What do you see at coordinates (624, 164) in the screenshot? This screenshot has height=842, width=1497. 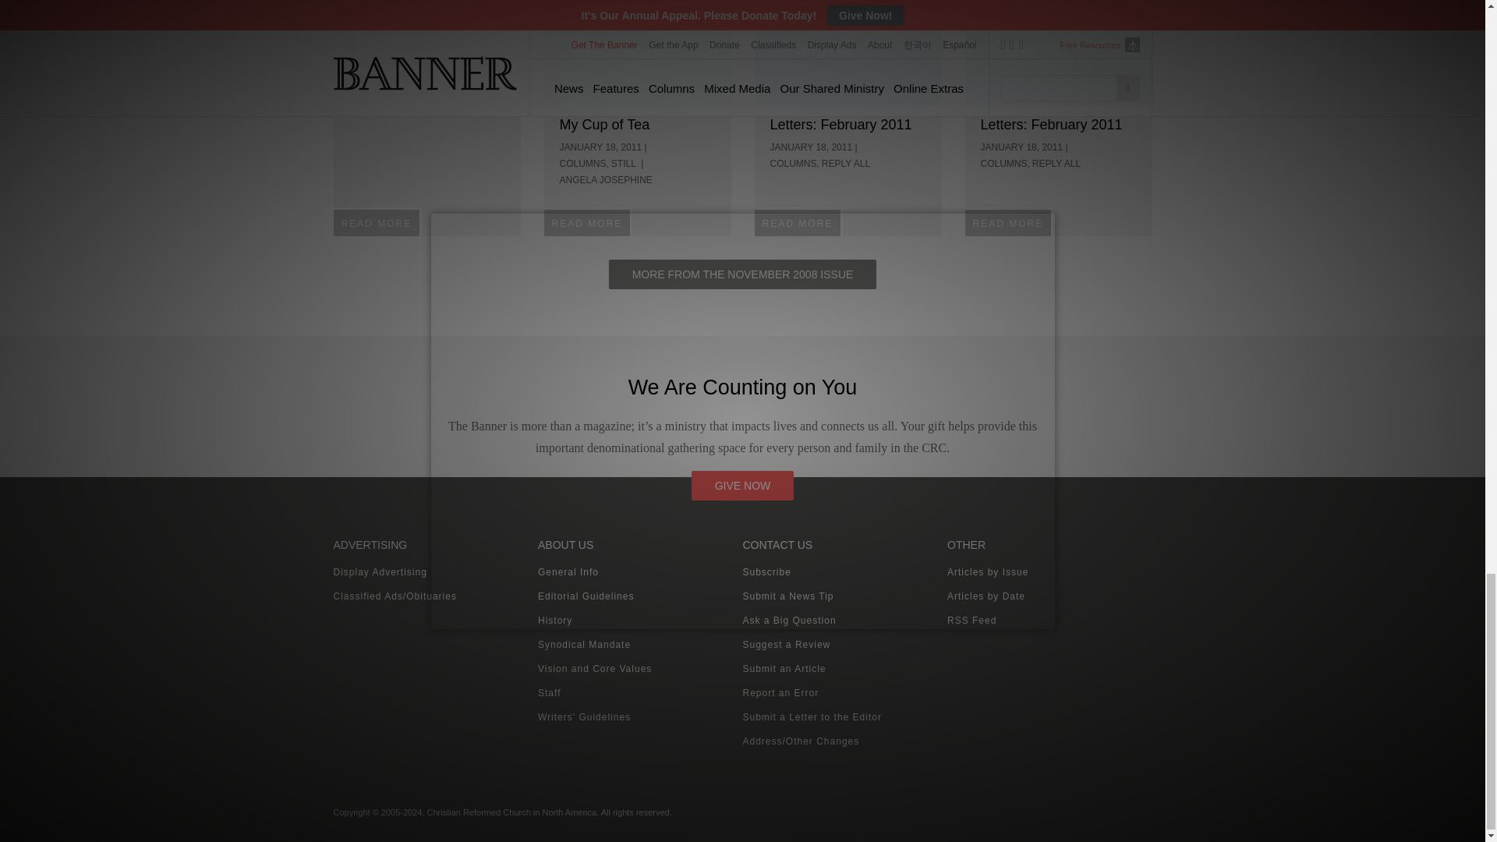 I see `STILL` at bounding box center [624, 164].